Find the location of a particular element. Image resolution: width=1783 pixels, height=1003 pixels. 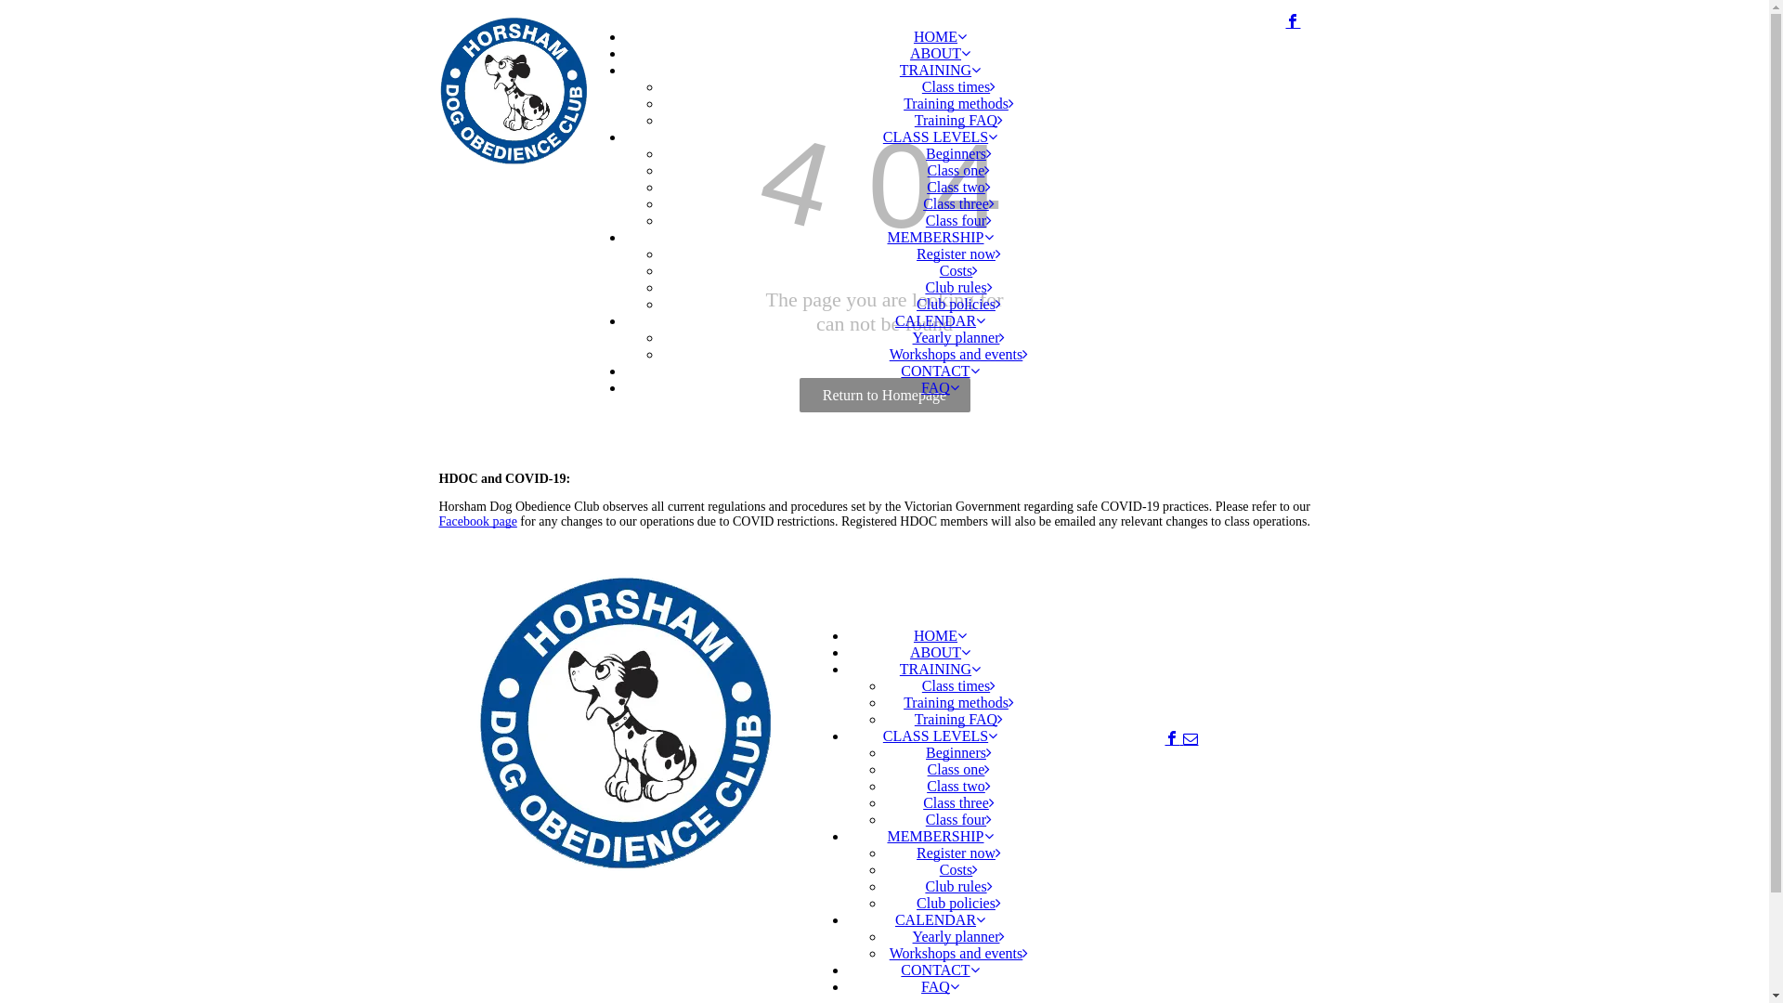

MEMBERSHIP is located at coordinates (940, 836).